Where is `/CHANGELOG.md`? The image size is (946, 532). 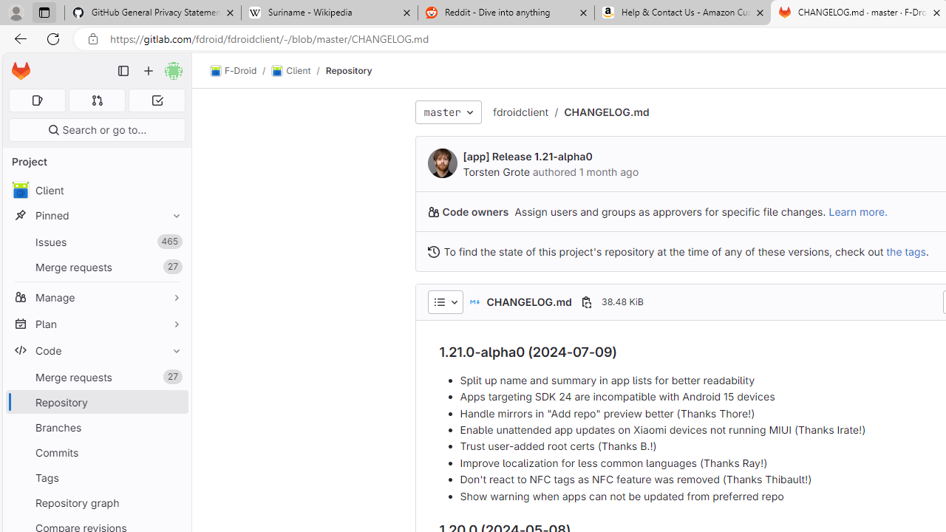 /CHANGELOG.md is located at coordinates (599, 112).